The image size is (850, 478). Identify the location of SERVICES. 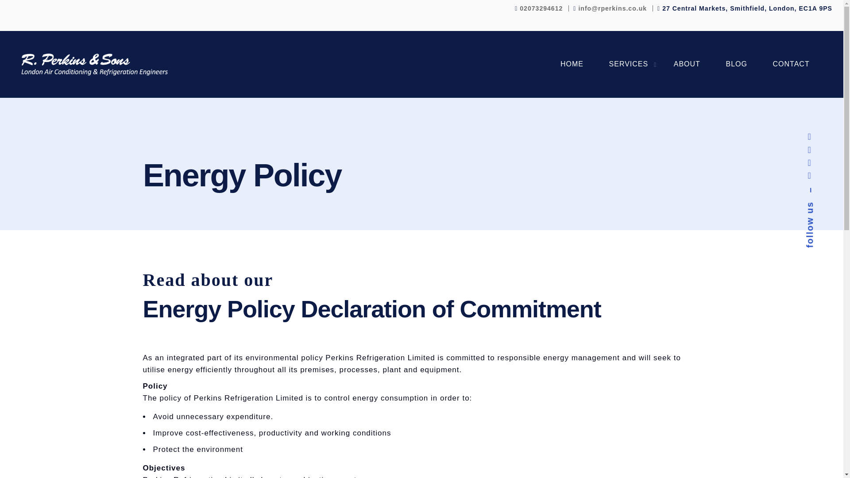
(629, 64).